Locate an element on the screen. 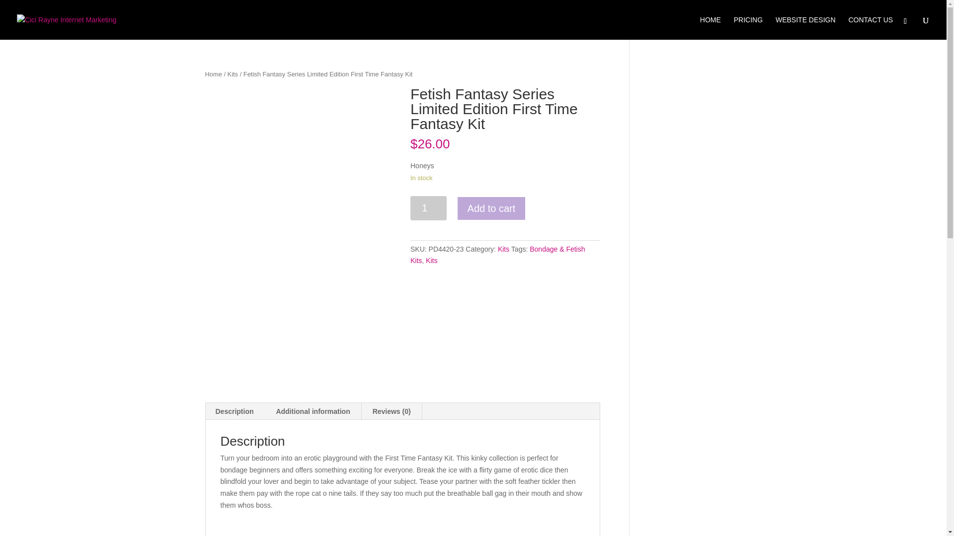 The height and width of the screenshot is (536, 954). Description is located at coordinates (235, 411).